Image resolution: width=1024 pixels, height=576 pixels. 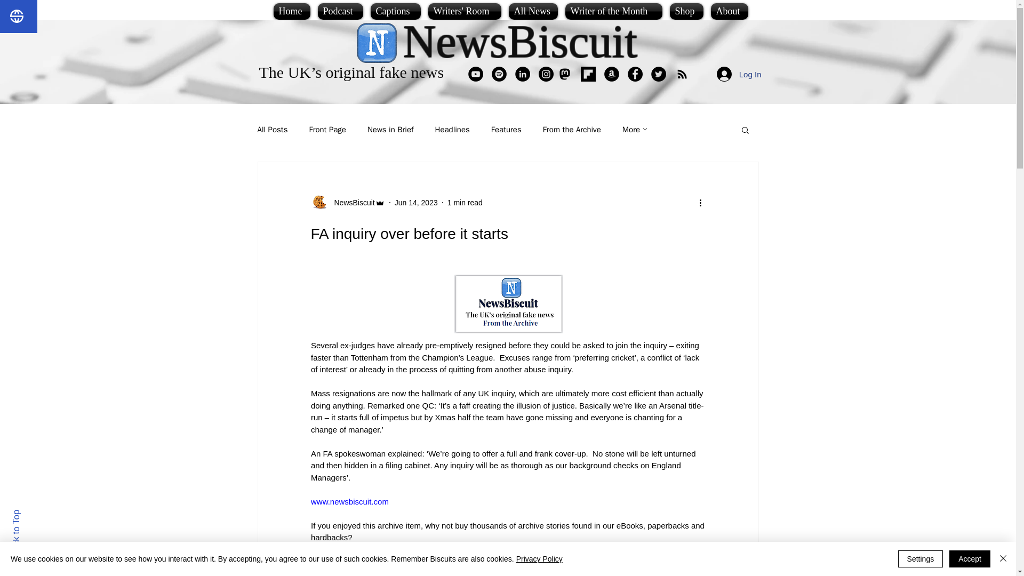 I want to click on Features, so click(x=506, y=130).